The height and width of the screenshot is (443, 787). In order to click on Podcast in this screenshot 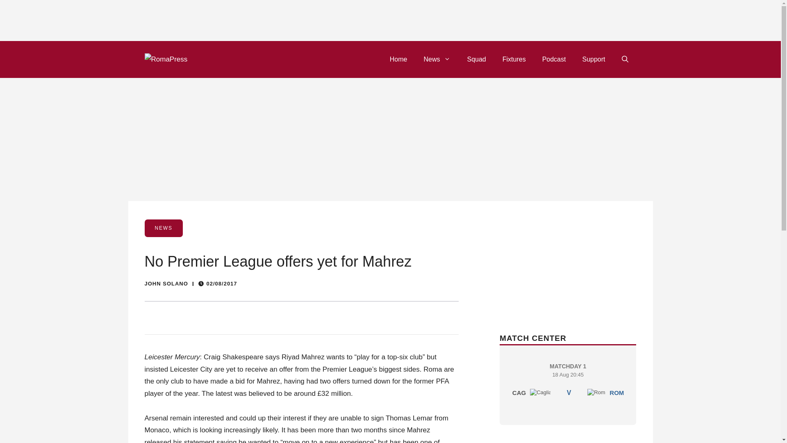, I will do `click(596, 392)`.